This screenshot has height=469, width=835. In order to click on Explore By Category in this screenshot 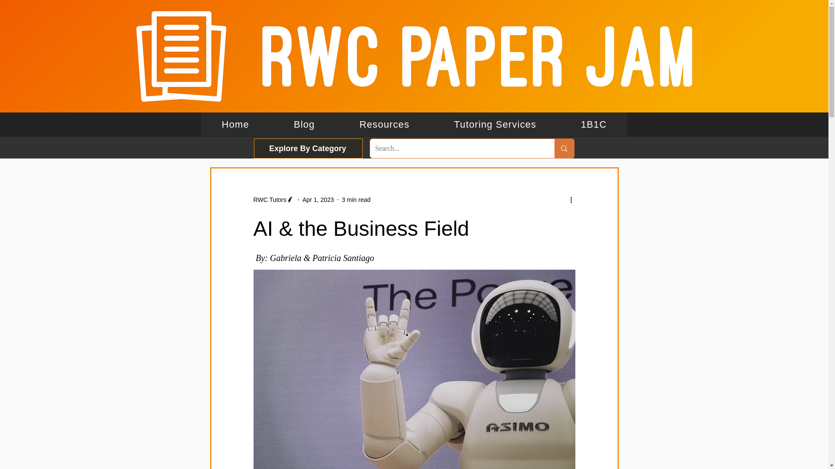, I will do `click(308, 149)`.